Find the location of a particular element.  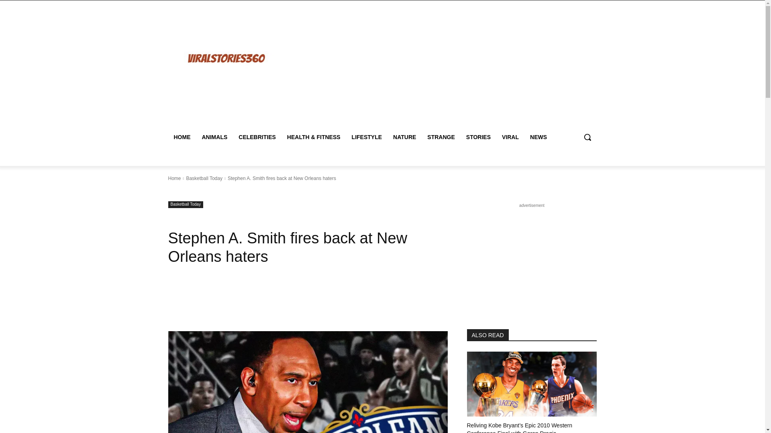

Basketball Today is located at coordinates (185, 204).